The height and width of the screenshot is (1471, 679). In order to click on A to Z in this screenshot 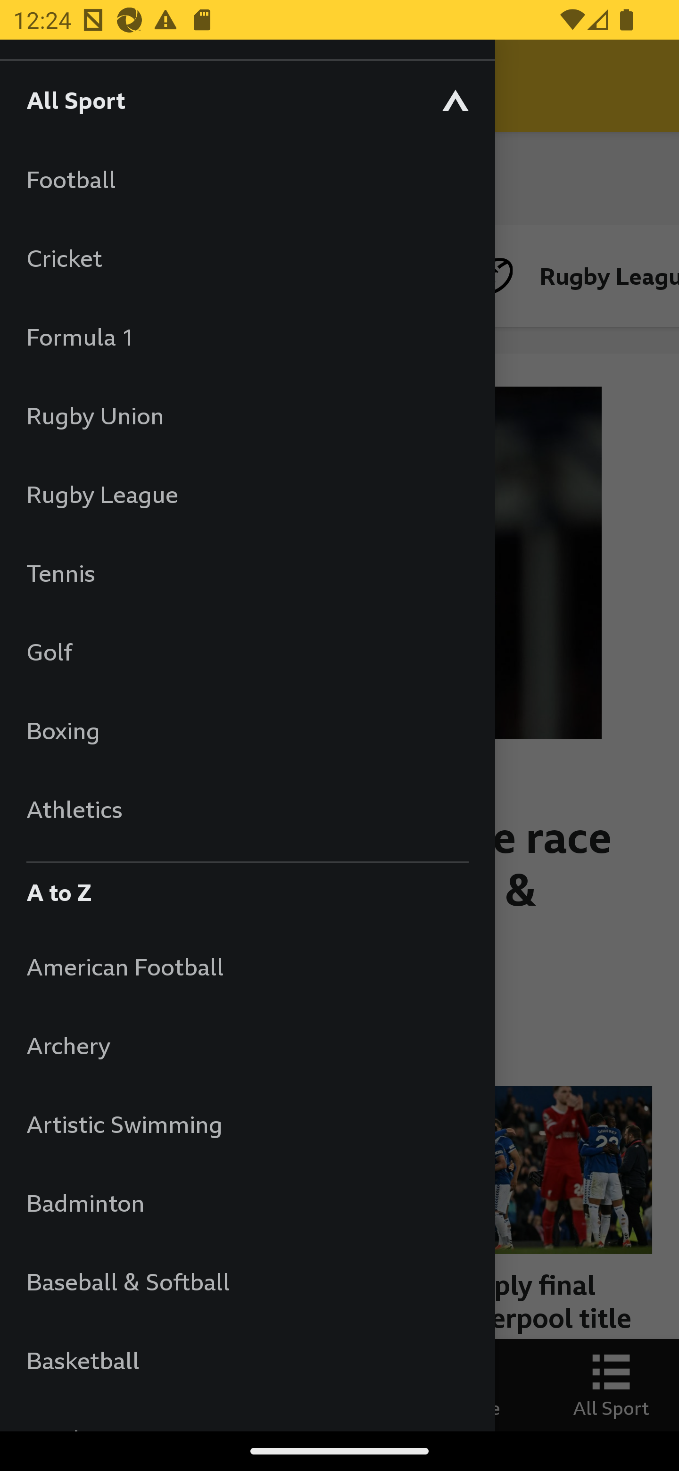, I will do `click(247, 887)`.